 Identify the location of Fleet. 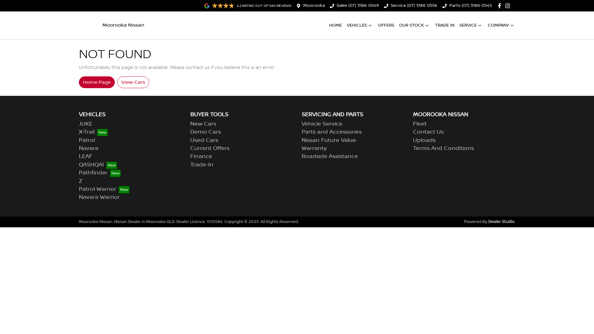
(420, 124).